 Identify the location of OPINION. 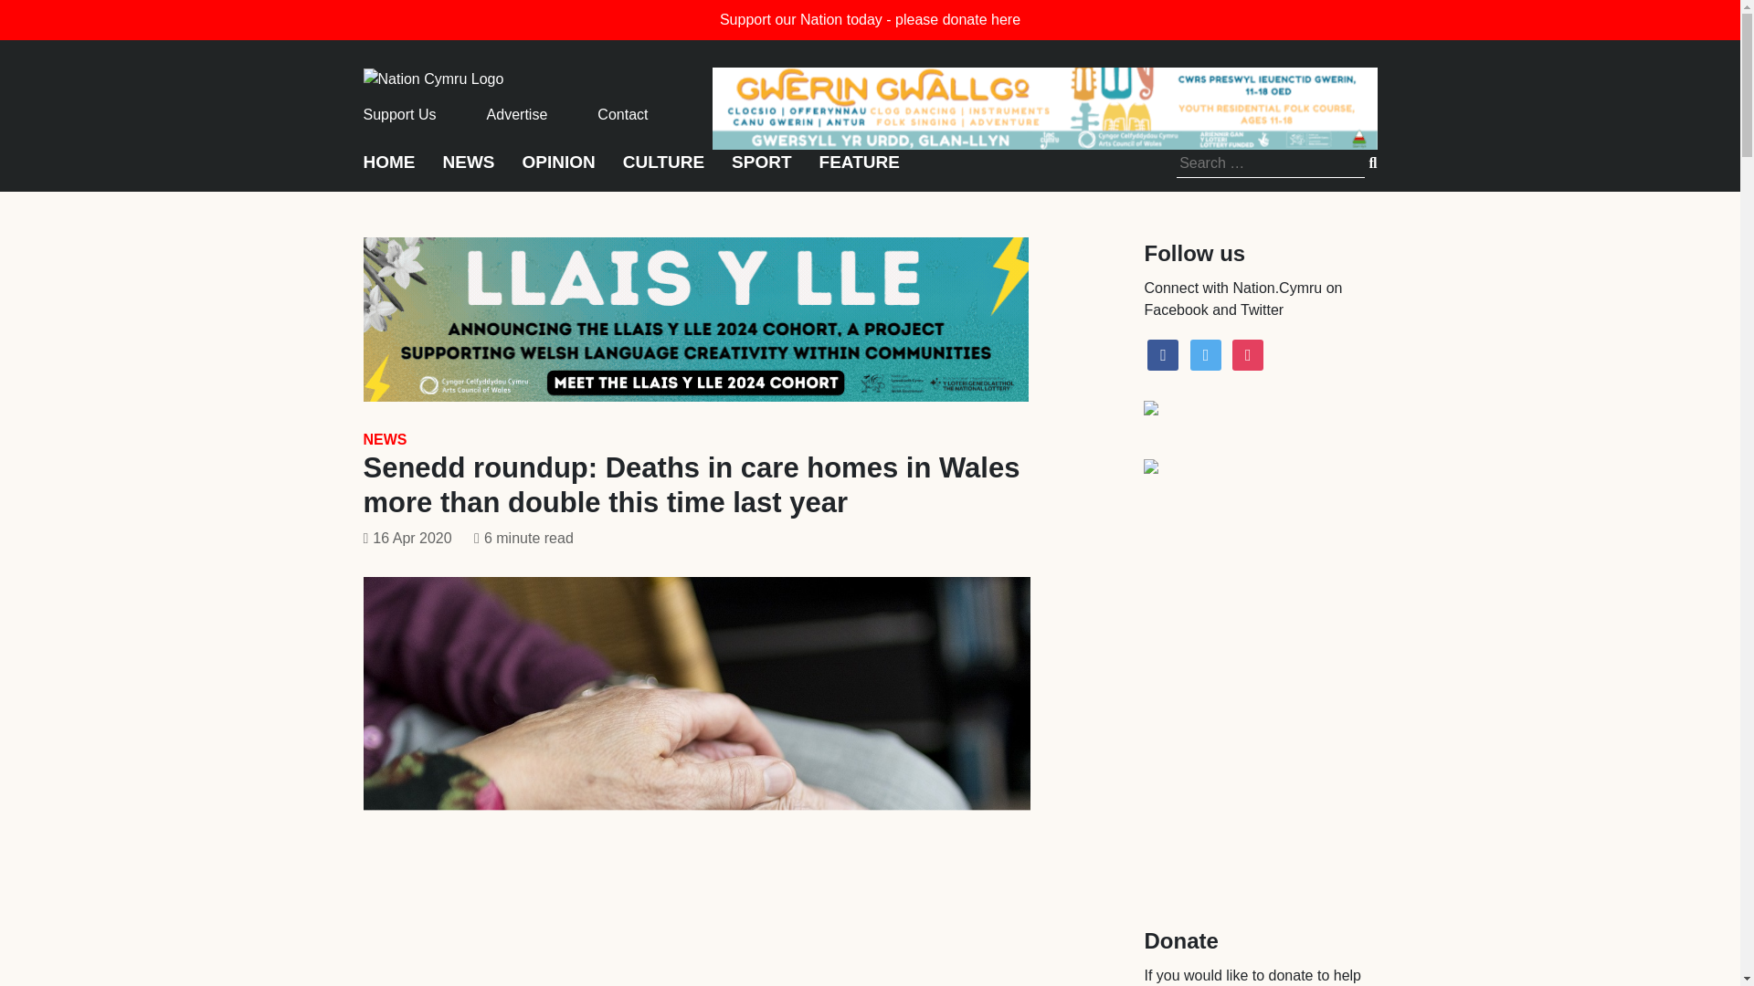
(559, 170).